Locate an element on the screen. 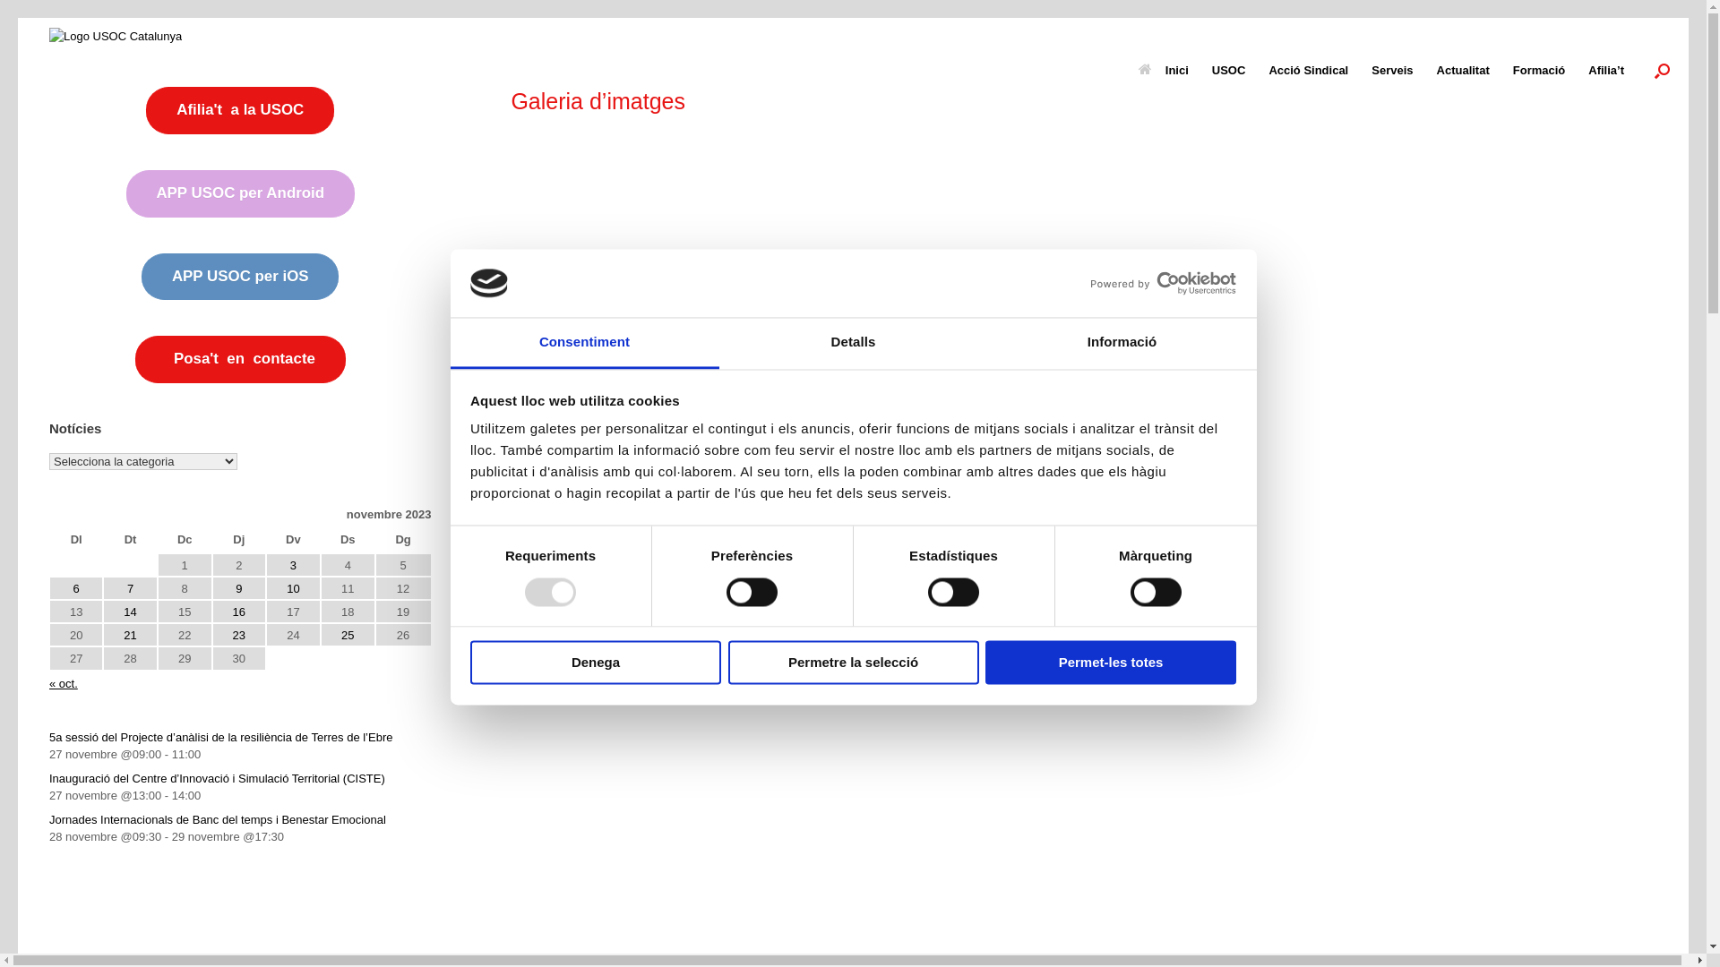 The width and height of the screenshot is (1720, 967). 16 is located at coordinates (238, 612).